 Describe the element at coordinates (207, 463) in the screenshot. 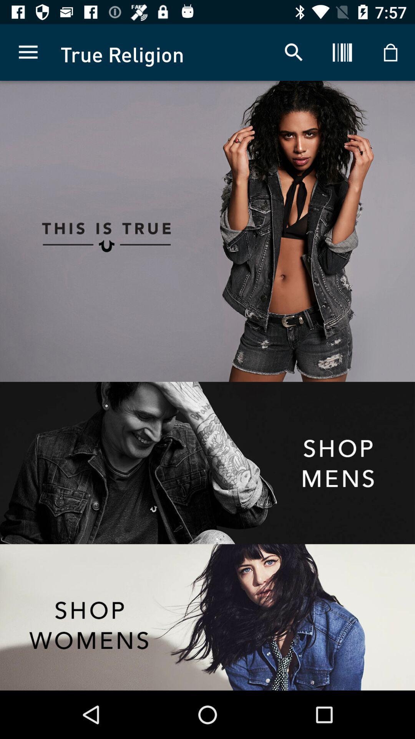

I see `men 's clothes` at that location.